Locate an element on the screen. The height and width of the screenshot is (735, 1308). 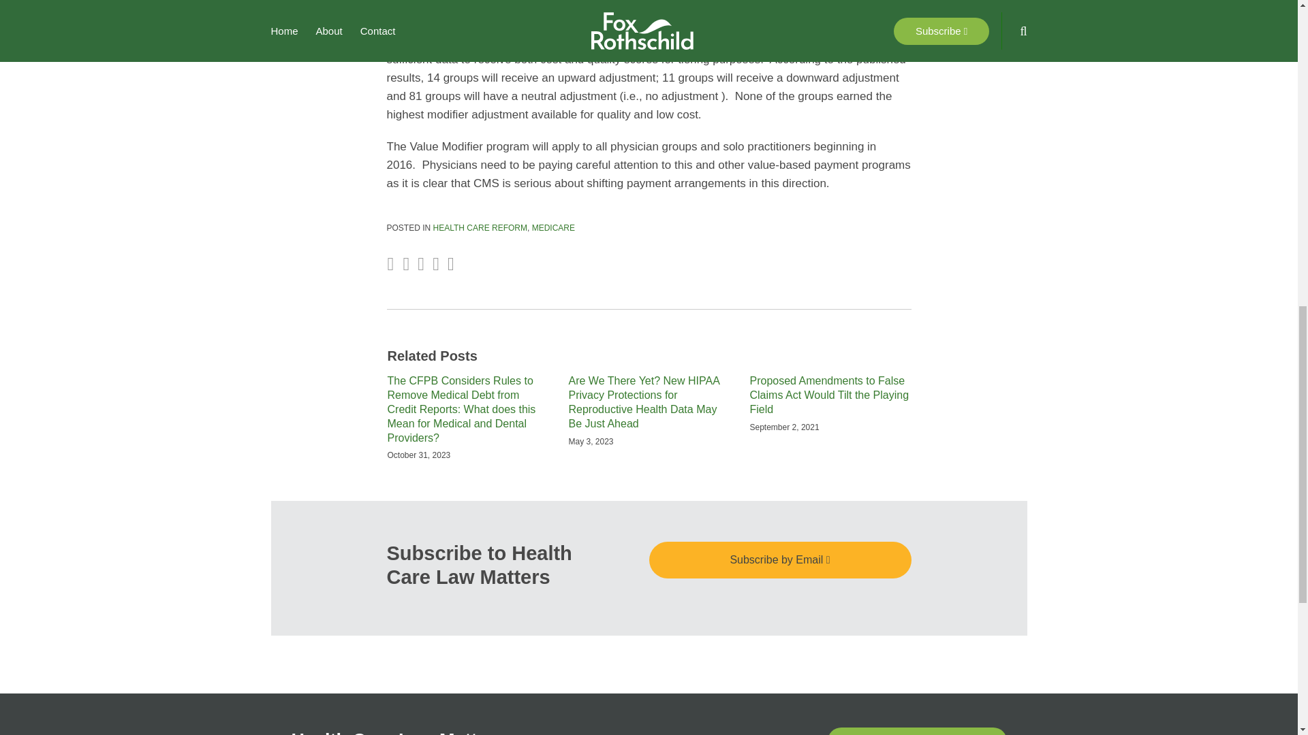
The Fox Legal Network is located at coordinates (917, 731).